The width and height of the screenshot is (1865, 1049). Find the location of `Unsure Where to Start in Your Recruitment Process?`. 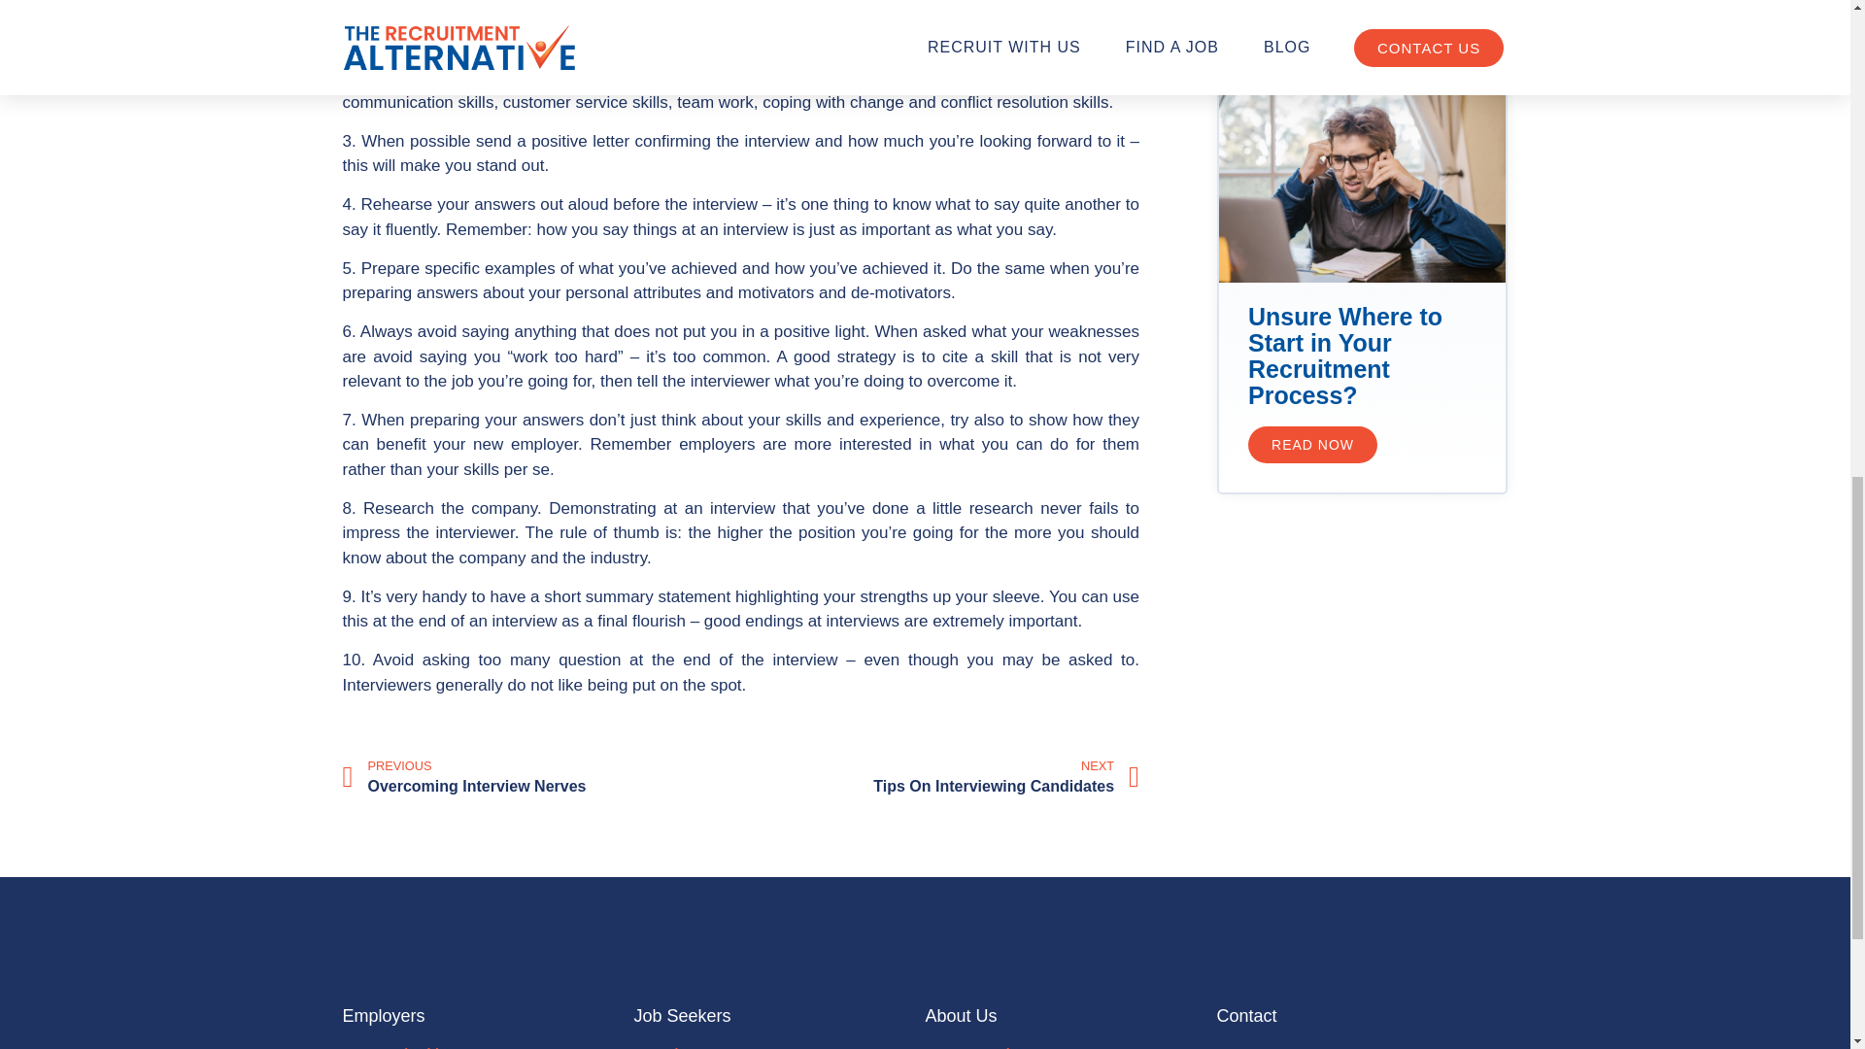

Unsure Where to Start in Your Recruitment Process? is located at coordinates (488, 1046).